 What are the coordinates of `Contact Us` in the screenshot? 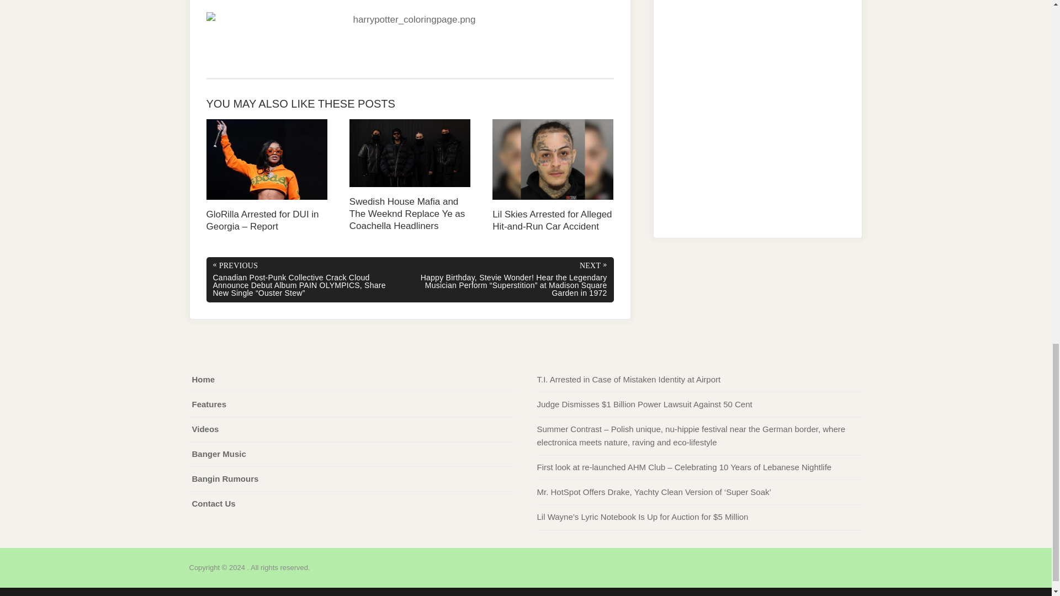 It's located at (213, 503).